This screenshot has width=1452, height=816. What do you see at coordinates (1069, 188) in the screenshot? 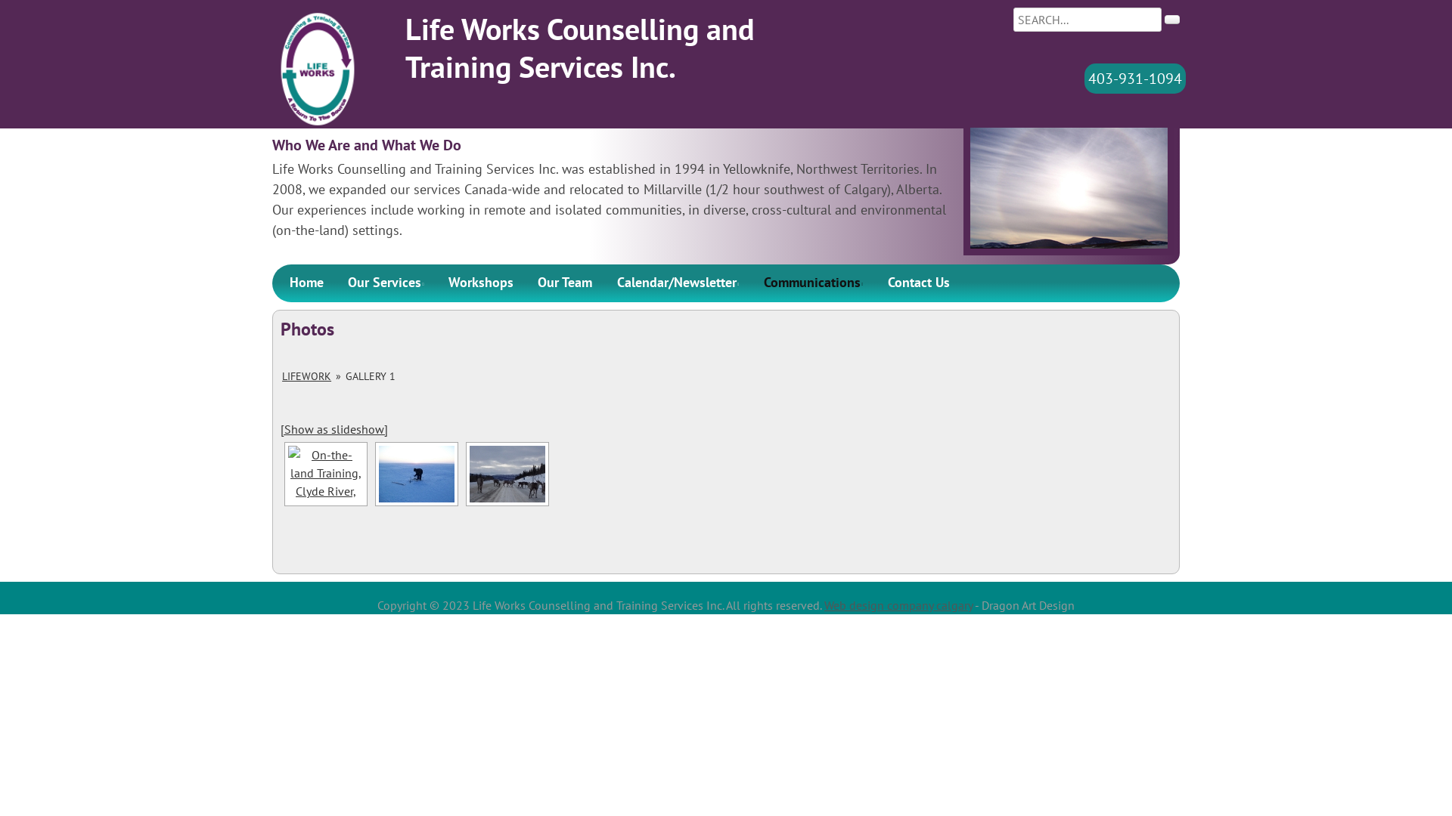
I see `100_1677.jpg` at bounding box center [1069, 188].